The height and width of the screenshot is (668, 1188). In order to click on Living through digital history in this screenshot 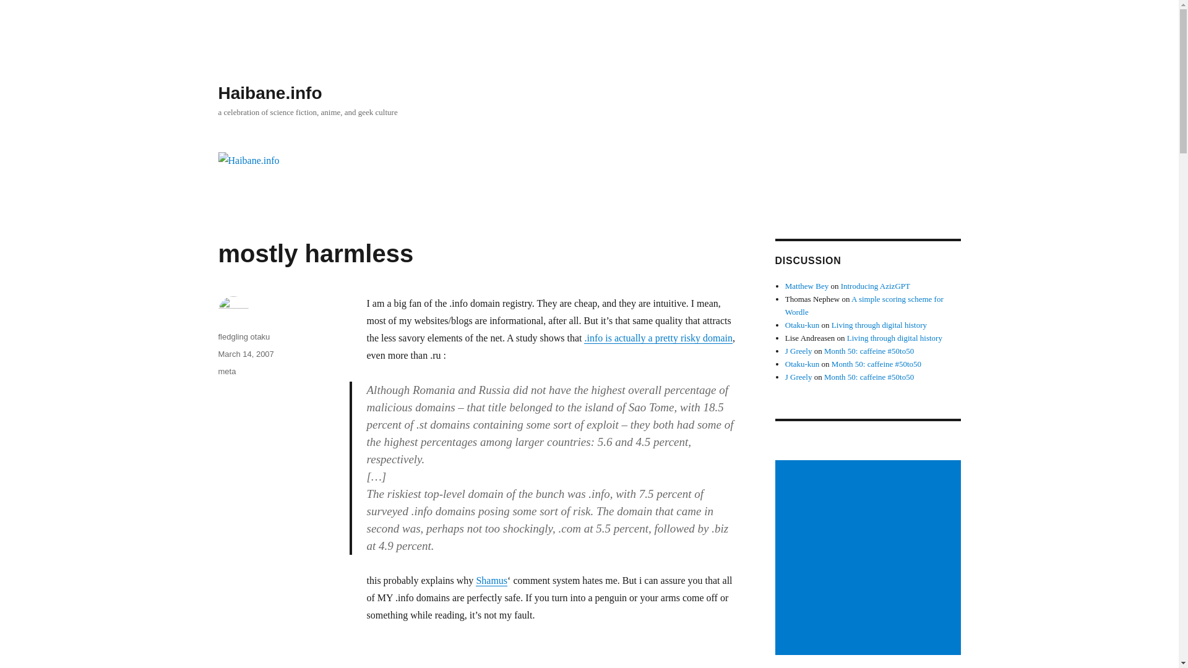, I will do `click(894, 338)`.